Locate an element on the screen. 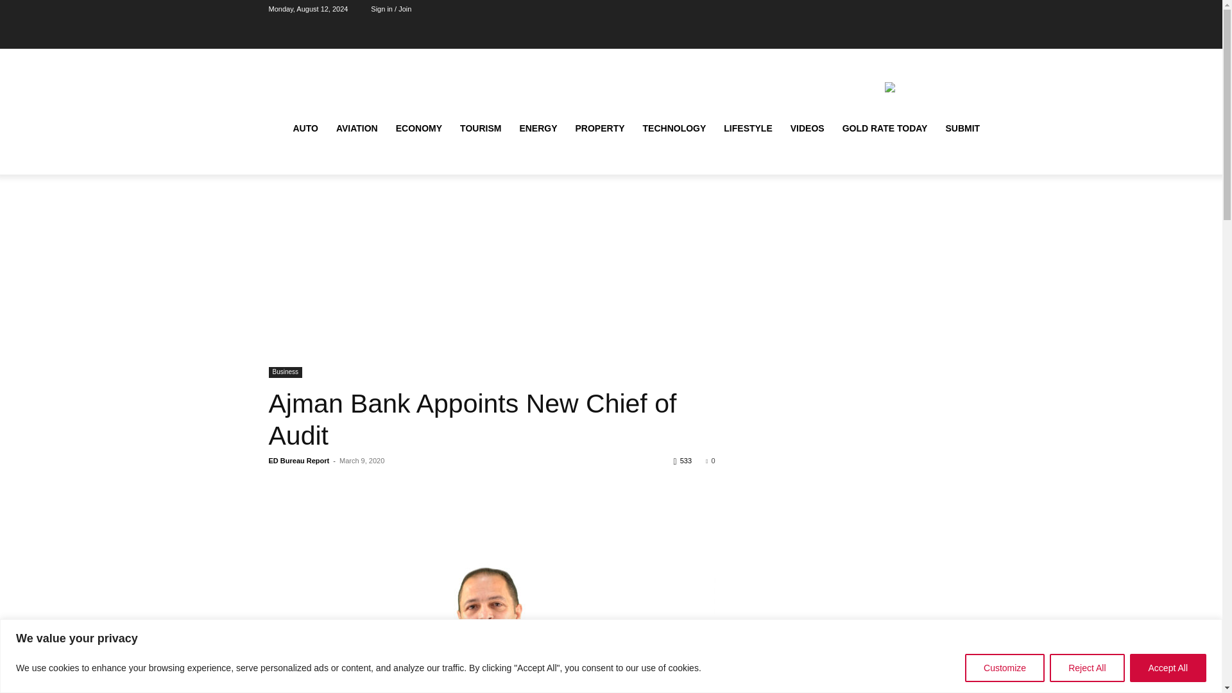 This screenshot has height=693, width=1232. Reject All is located at coordinates (1086, 667).